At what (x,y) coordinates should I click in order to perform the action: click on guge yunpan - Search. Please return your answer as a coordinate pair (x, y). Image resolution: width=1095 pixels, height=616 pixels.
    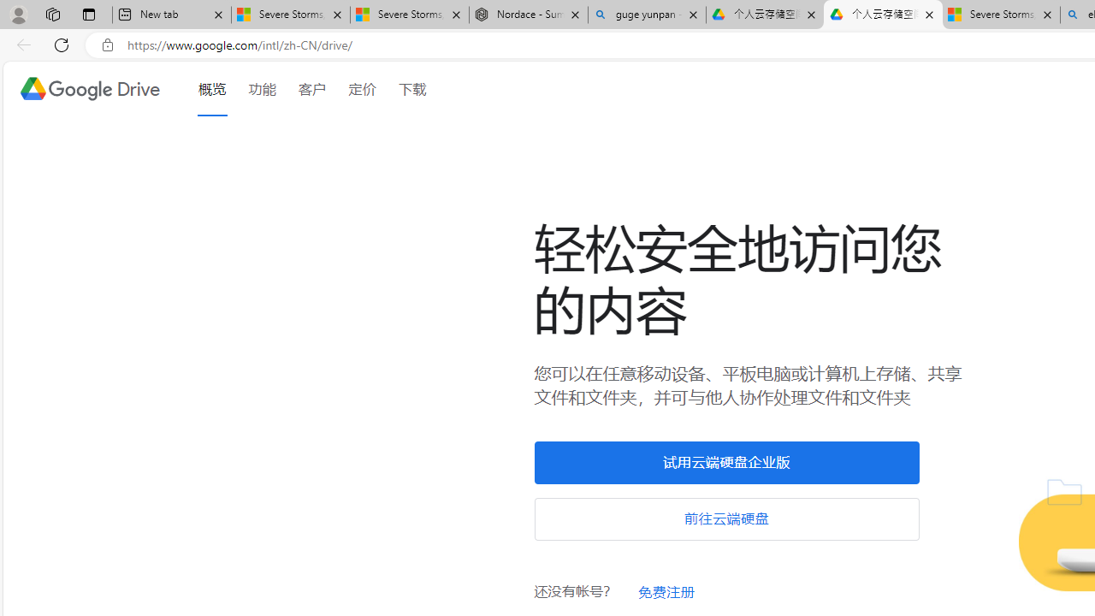
    Looking at the image, I should click on (647, 15).